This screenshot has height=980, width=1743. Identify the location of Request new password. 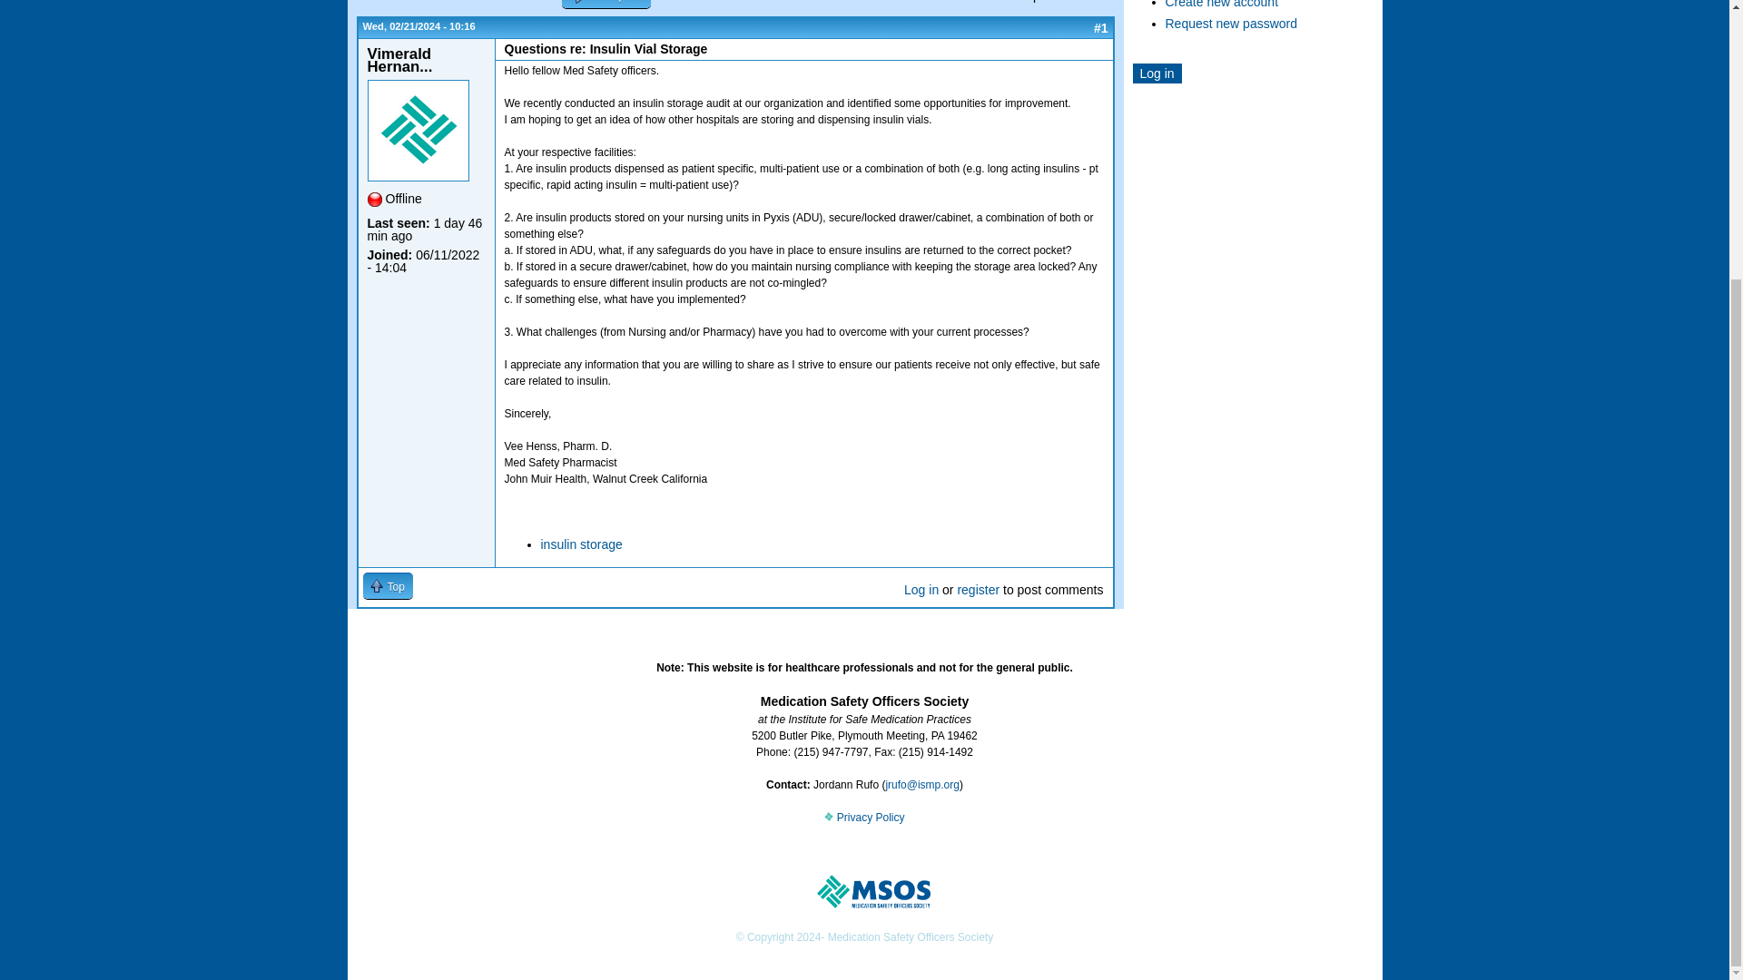
(1232, 24).